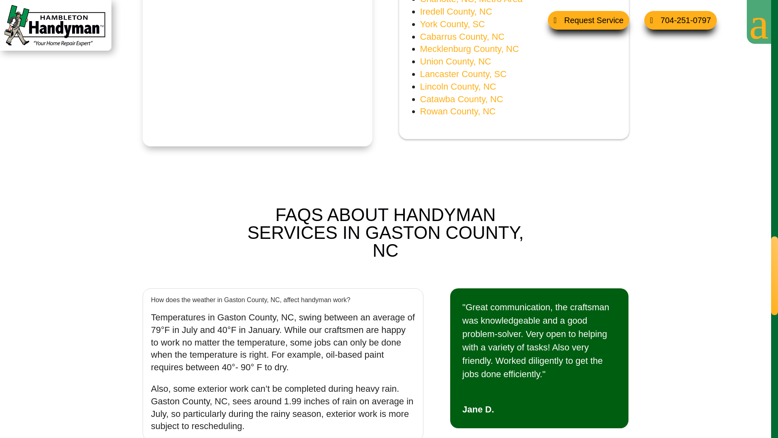 The height and width of the screenshot is (438, 778). I want to click on Union County, NC, so click(455, 62).